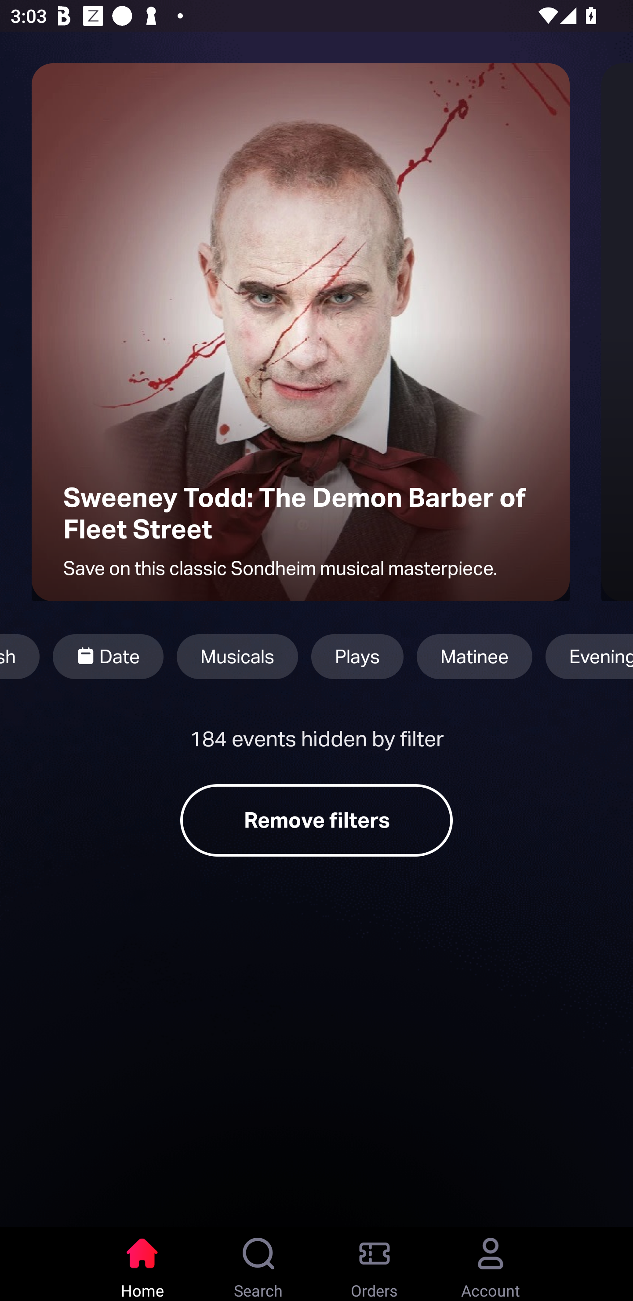 The image size is (633, 1301). What do you see at coordinates (357, 657) in the screenshot?
I see `Plays` at bounding box center [357, 657].